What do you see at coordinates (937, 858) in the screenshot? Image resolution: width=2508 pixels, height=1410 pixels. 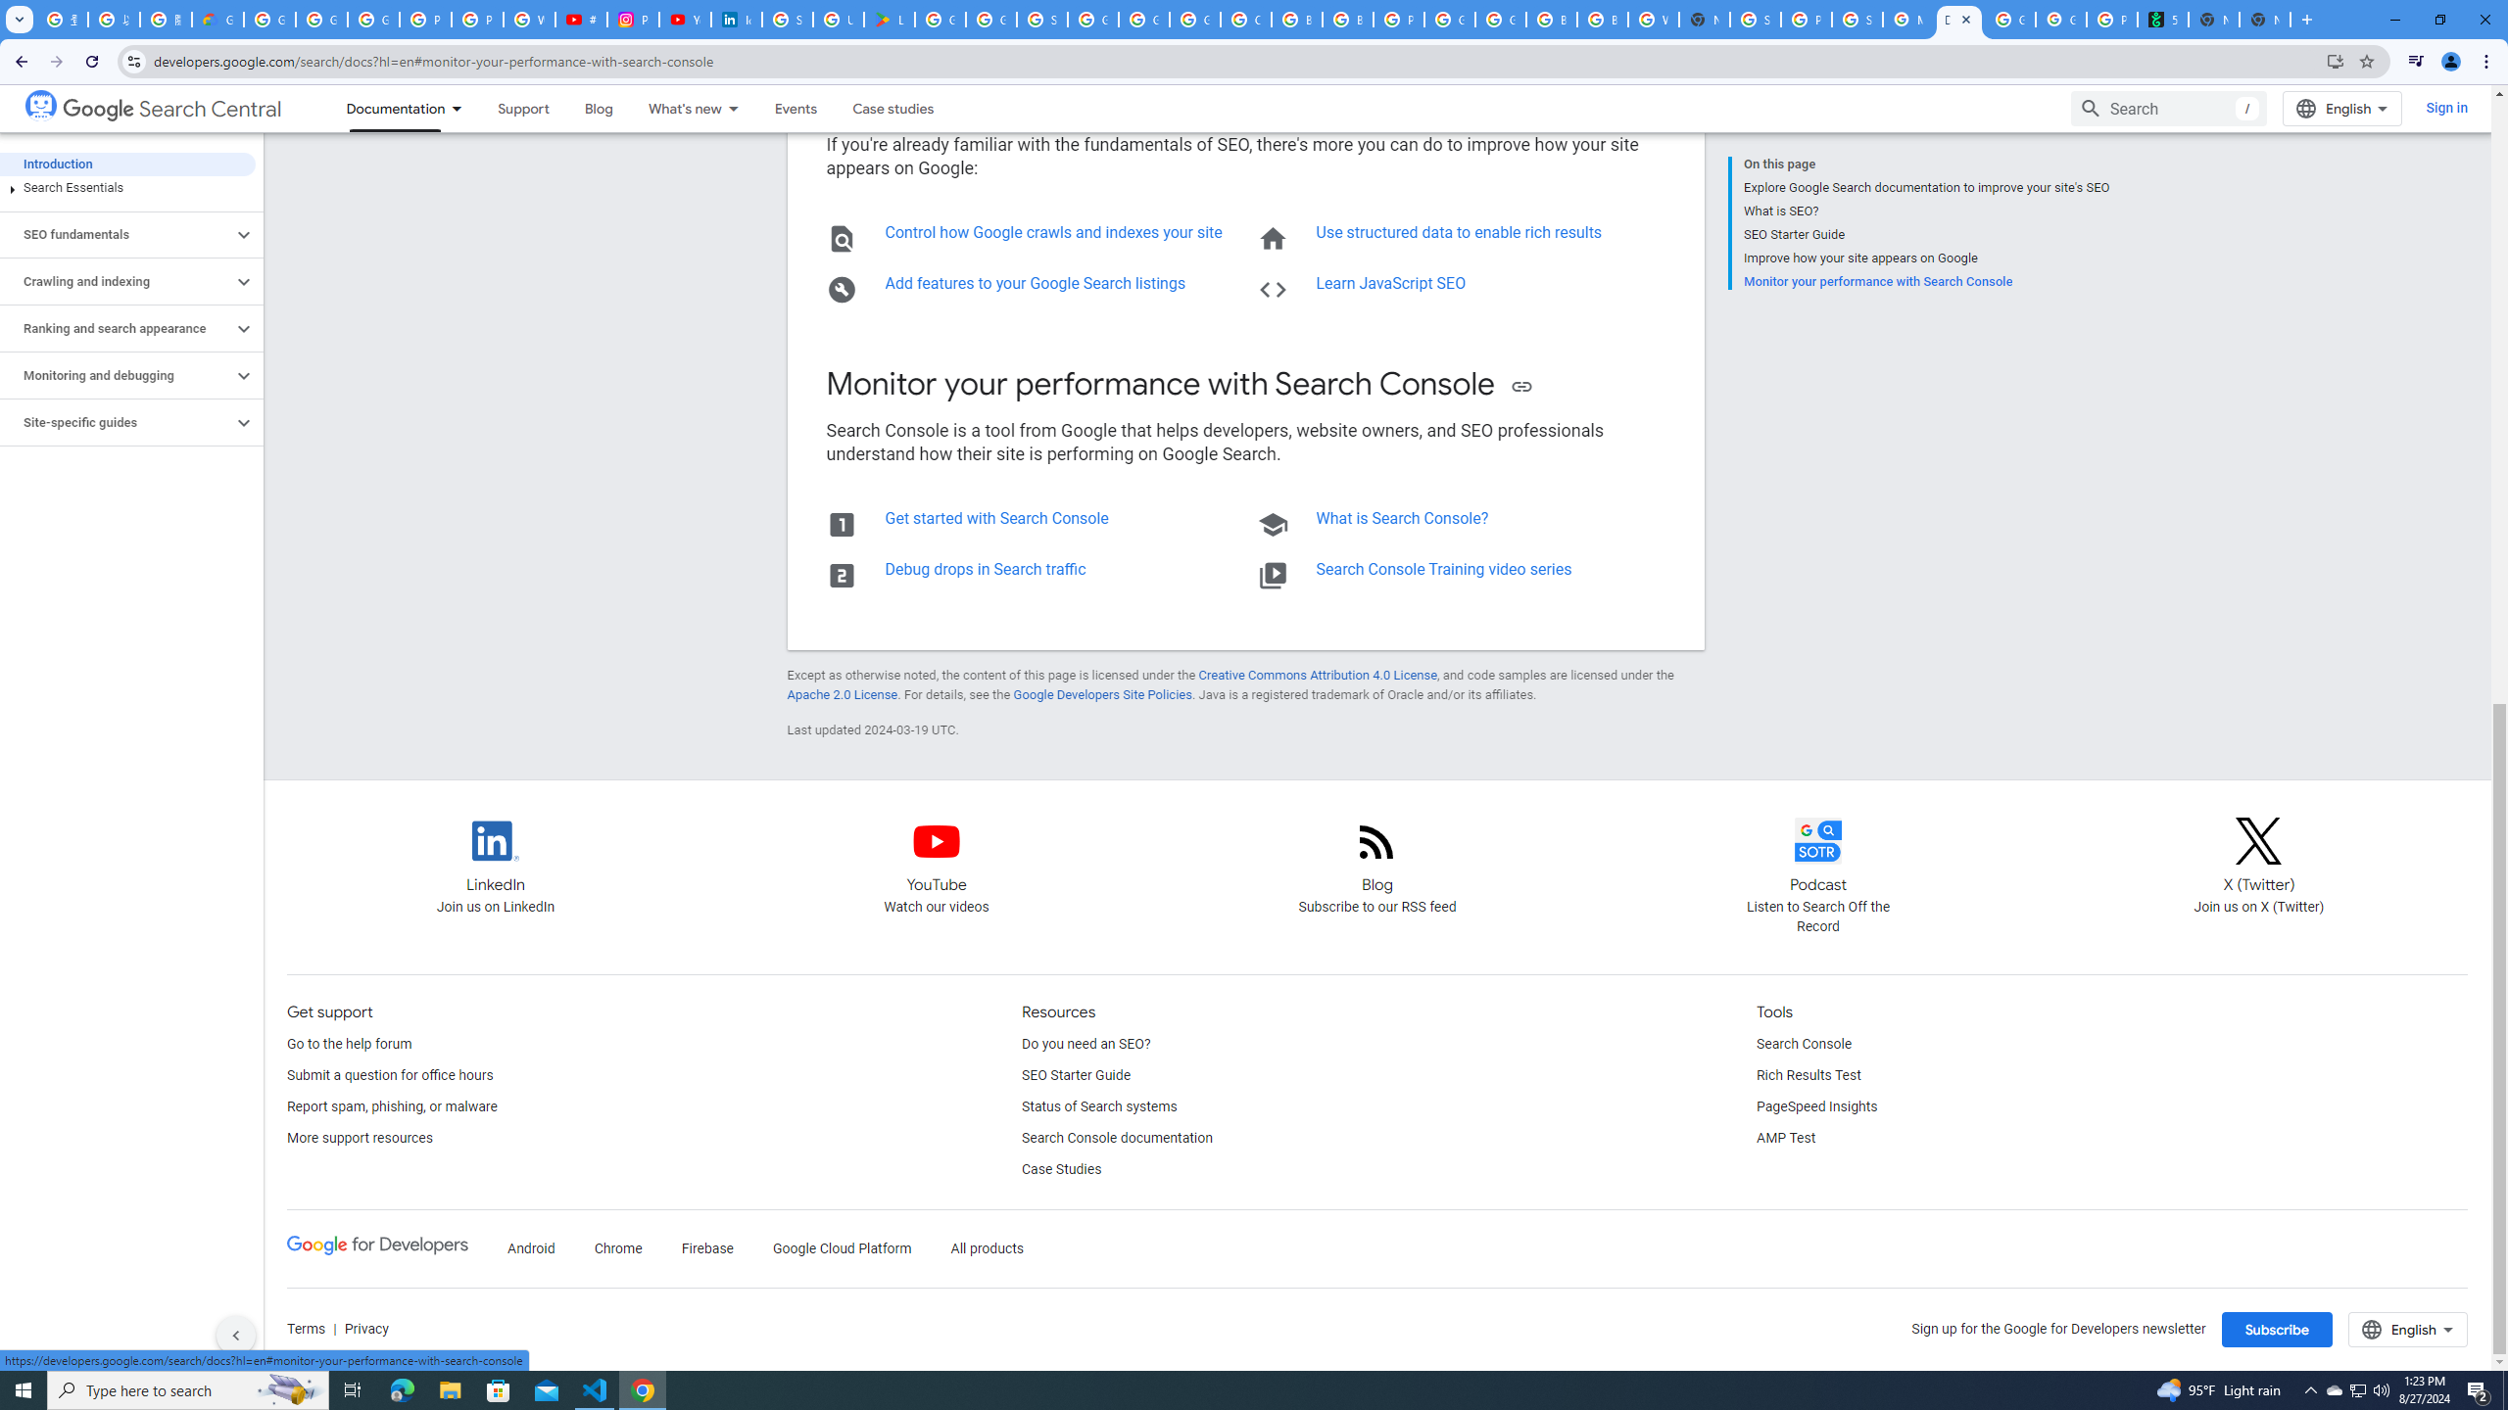 I see `Google Search Central YouTube channel` at bounding box center [937, 858].